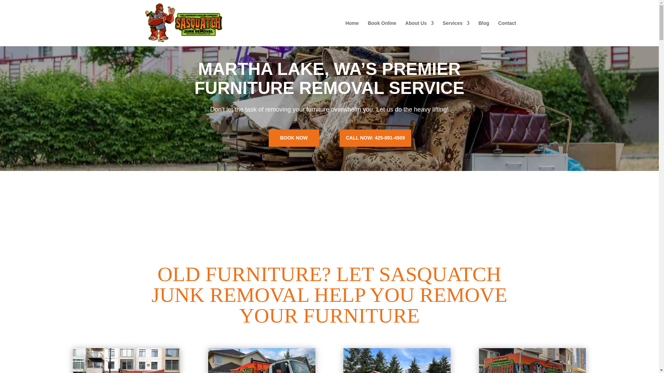 The width and height of the screenshot is (664, 373). I want to click on Services, so click(456, 33).